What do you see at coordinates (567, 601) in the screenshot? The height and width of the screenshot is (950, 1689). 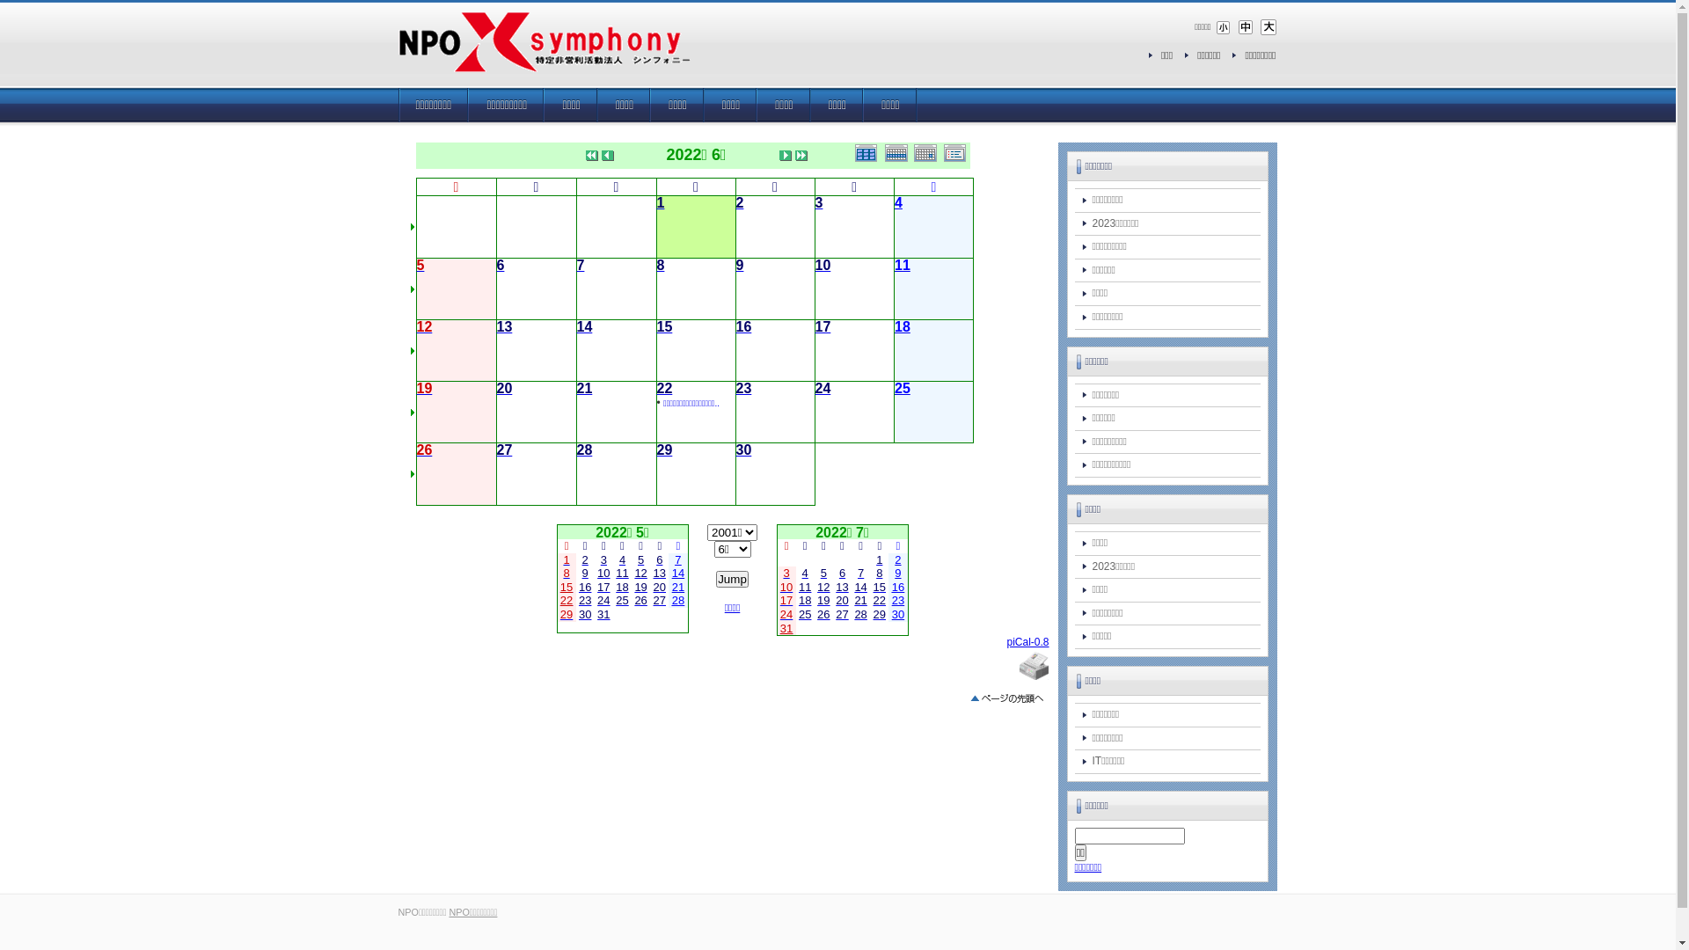 I see `22` at bounding box center [567, 601].